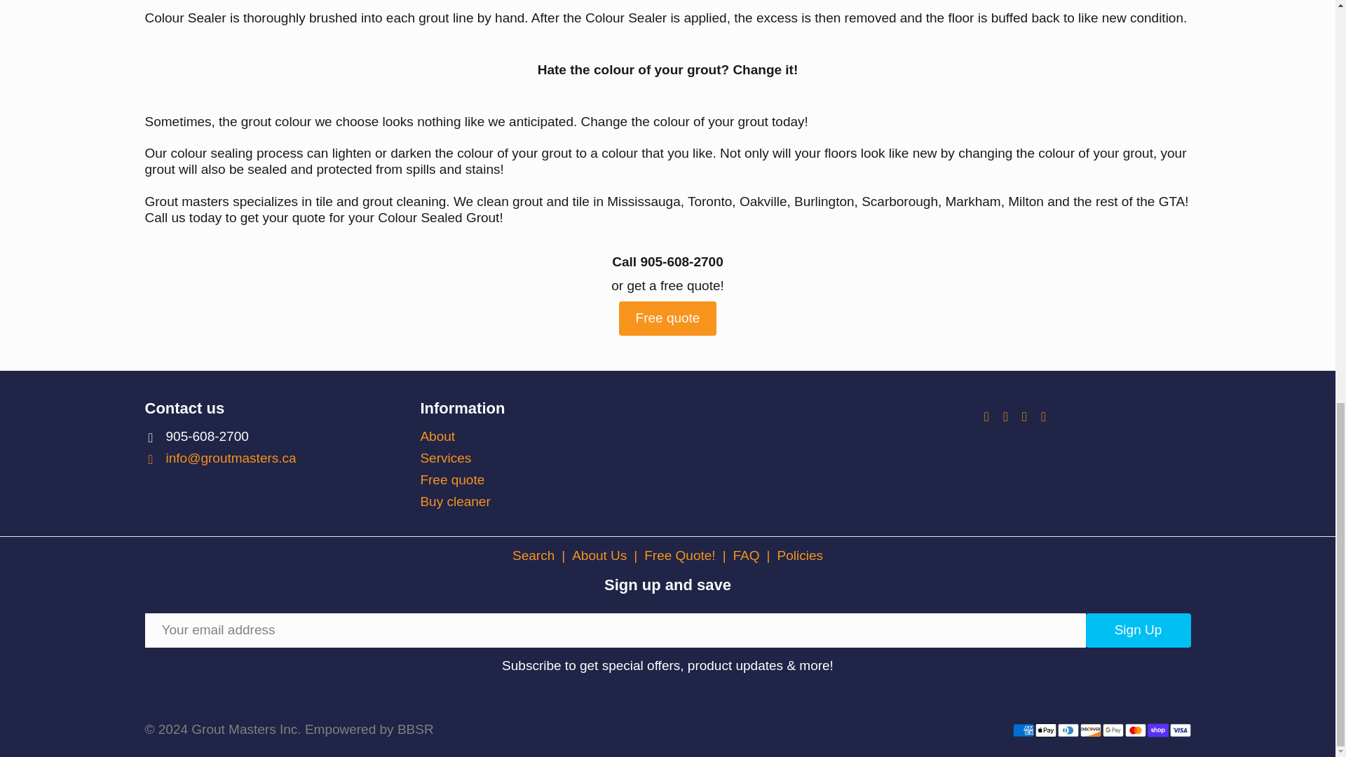  What do you see at coordinates (437, 436) in the screenshot?
I see `About` at bounding box center [437, 436].